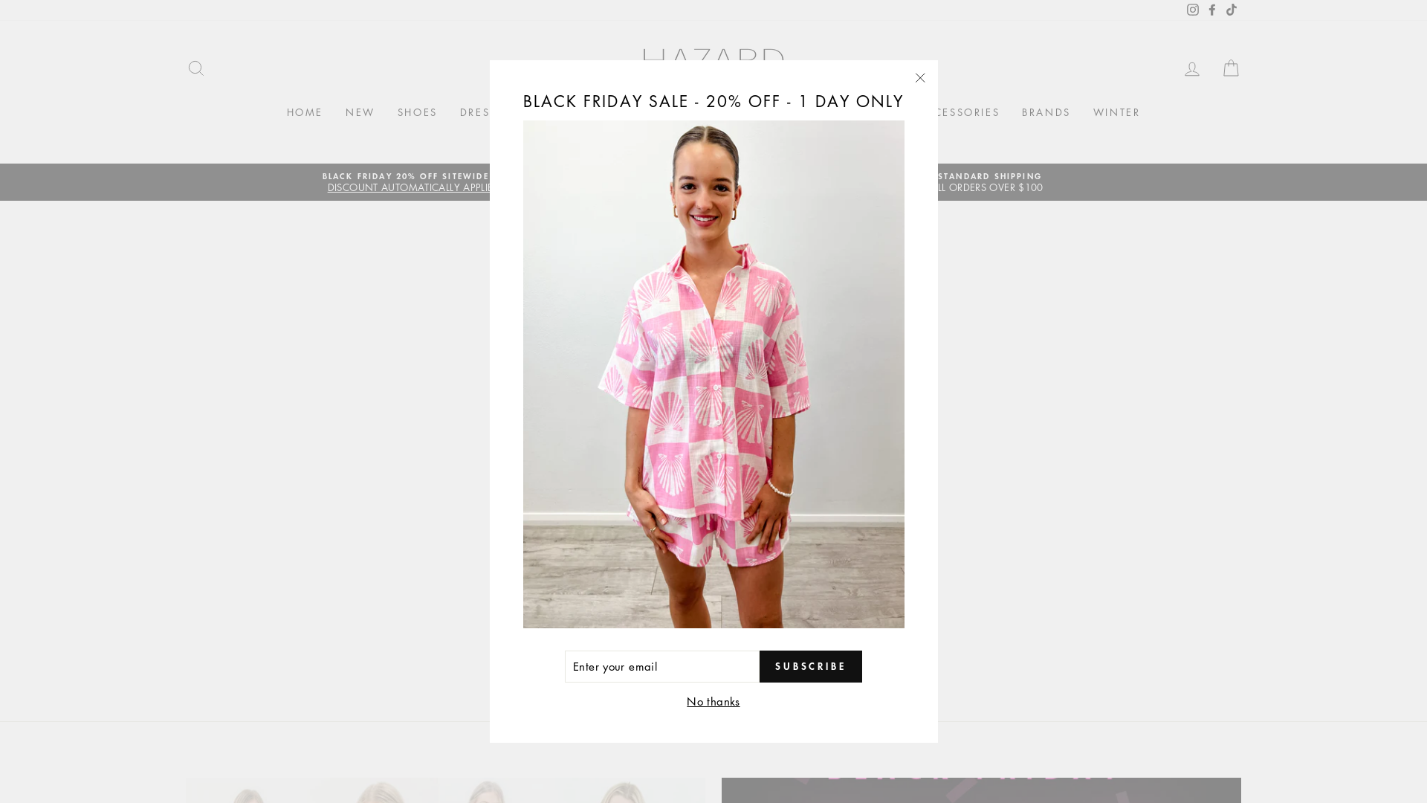 This screenshot has height=803, width=1427. I want to click on SEARCH, so click(196, 68).